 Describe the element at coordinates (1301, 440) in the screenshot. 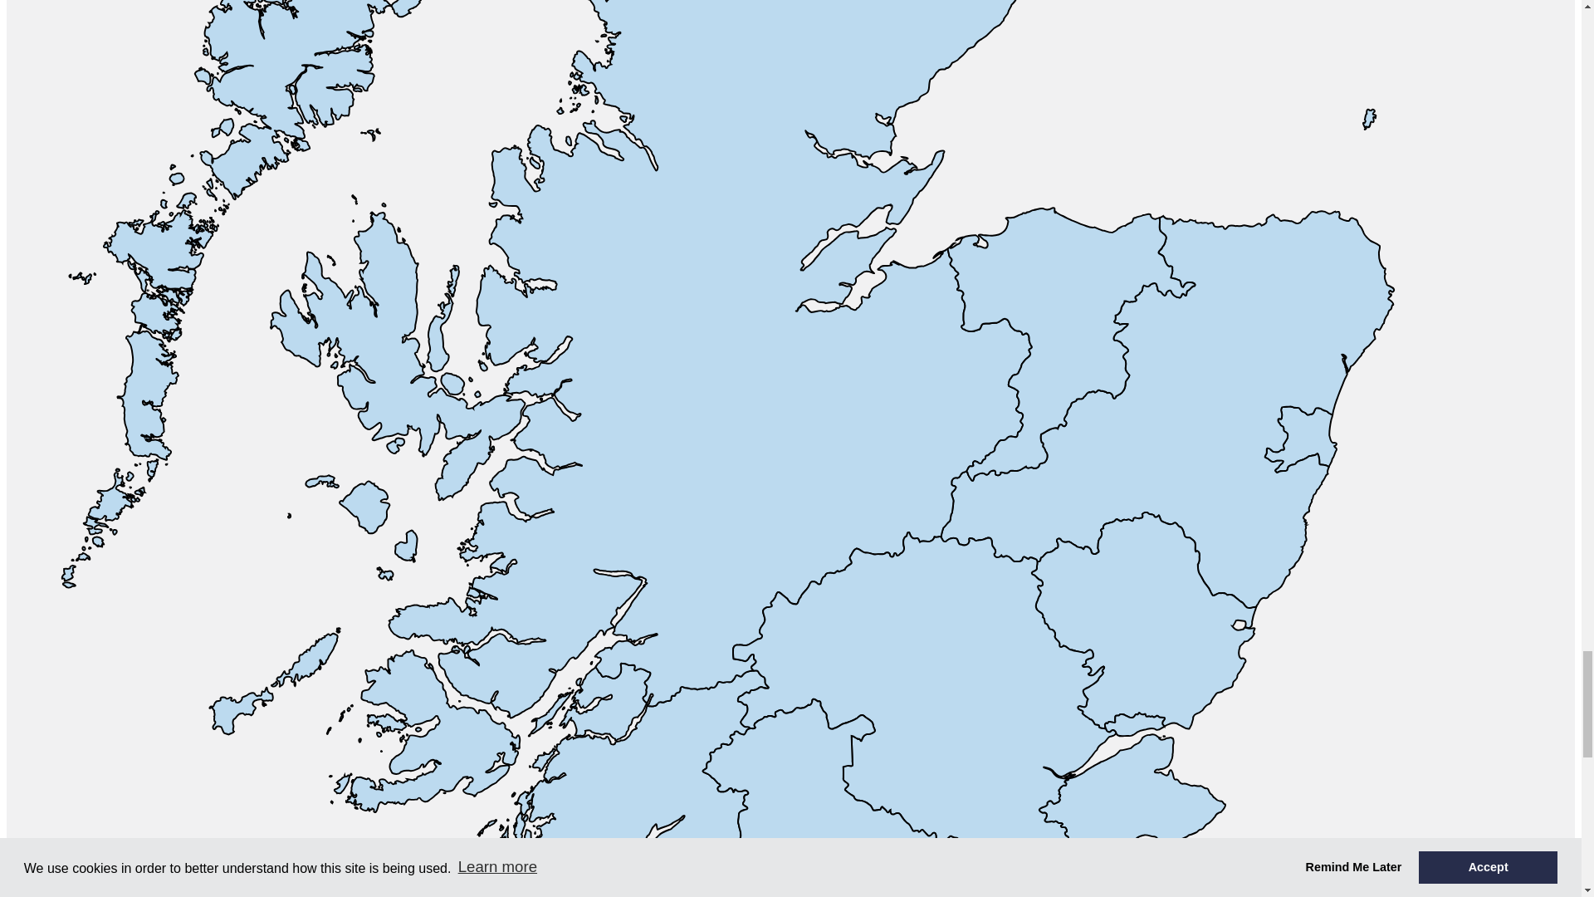

I see `Aberdeen City` at that location.